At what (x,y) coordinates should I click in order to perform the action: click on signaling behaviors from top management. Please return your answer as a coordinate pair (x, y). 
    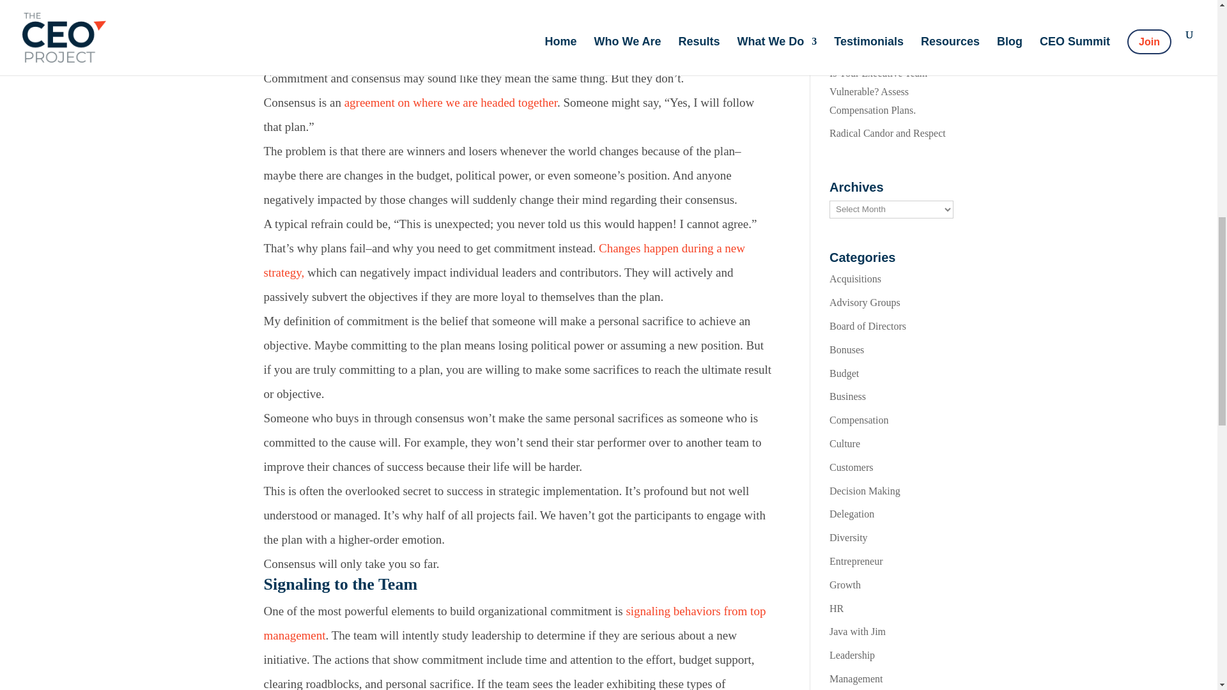
    Looking at the image, I should click on (514, 624).